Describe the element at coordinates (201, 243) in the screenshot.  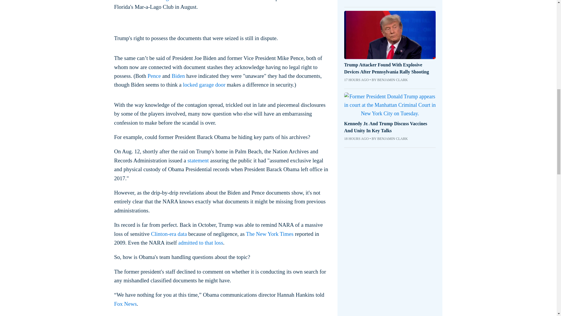
I see `admitted to that loss` at that location.